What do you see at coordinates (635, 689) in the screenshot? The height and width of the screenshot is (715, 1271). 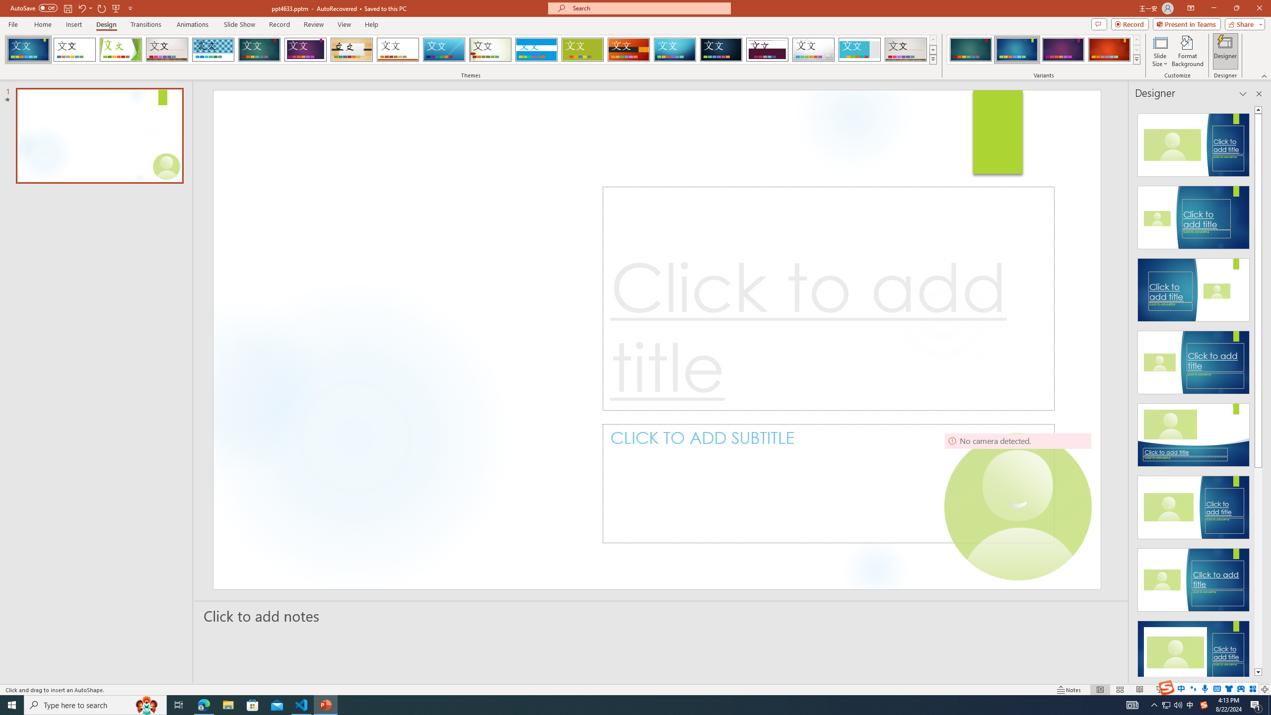 I see `Class: MsoCommandBar` at bounding box center [635, 689].